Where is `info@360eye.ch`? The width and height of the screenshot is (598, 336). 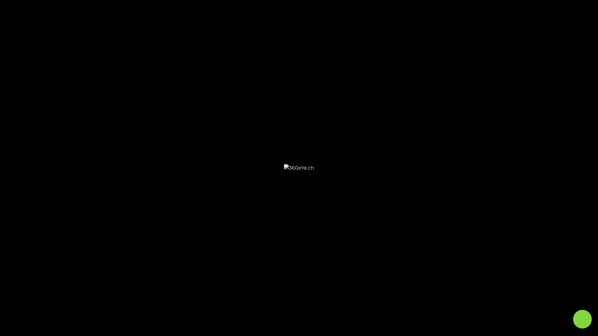 info@360eye.ch is located at coordinates (399, 258).